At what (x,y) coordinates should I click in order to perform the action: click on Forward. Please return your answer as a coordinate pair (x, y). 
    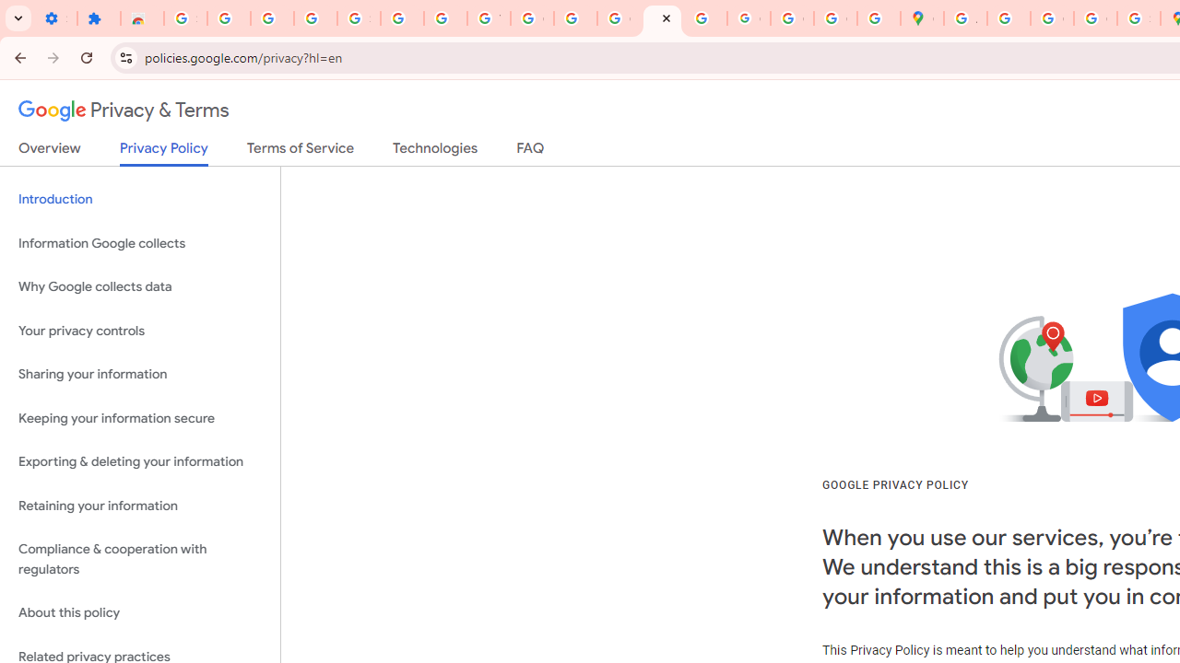
    Looking at the image, I should click on (53, 57).